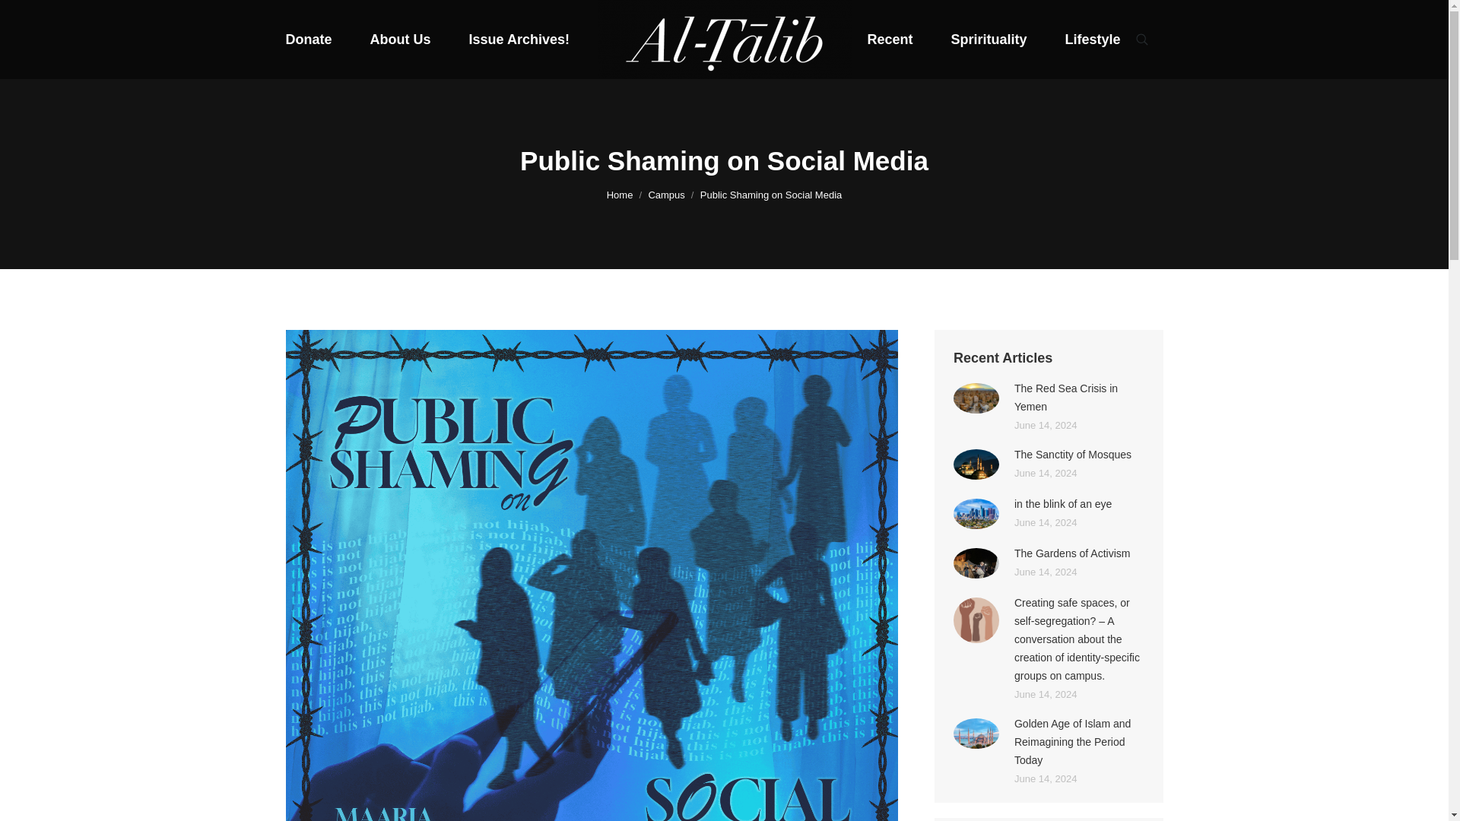  What do you see at coordinates (1092, 40) in the screenshot?
I see `Lifestyle` at bounding box center [1092, 40].